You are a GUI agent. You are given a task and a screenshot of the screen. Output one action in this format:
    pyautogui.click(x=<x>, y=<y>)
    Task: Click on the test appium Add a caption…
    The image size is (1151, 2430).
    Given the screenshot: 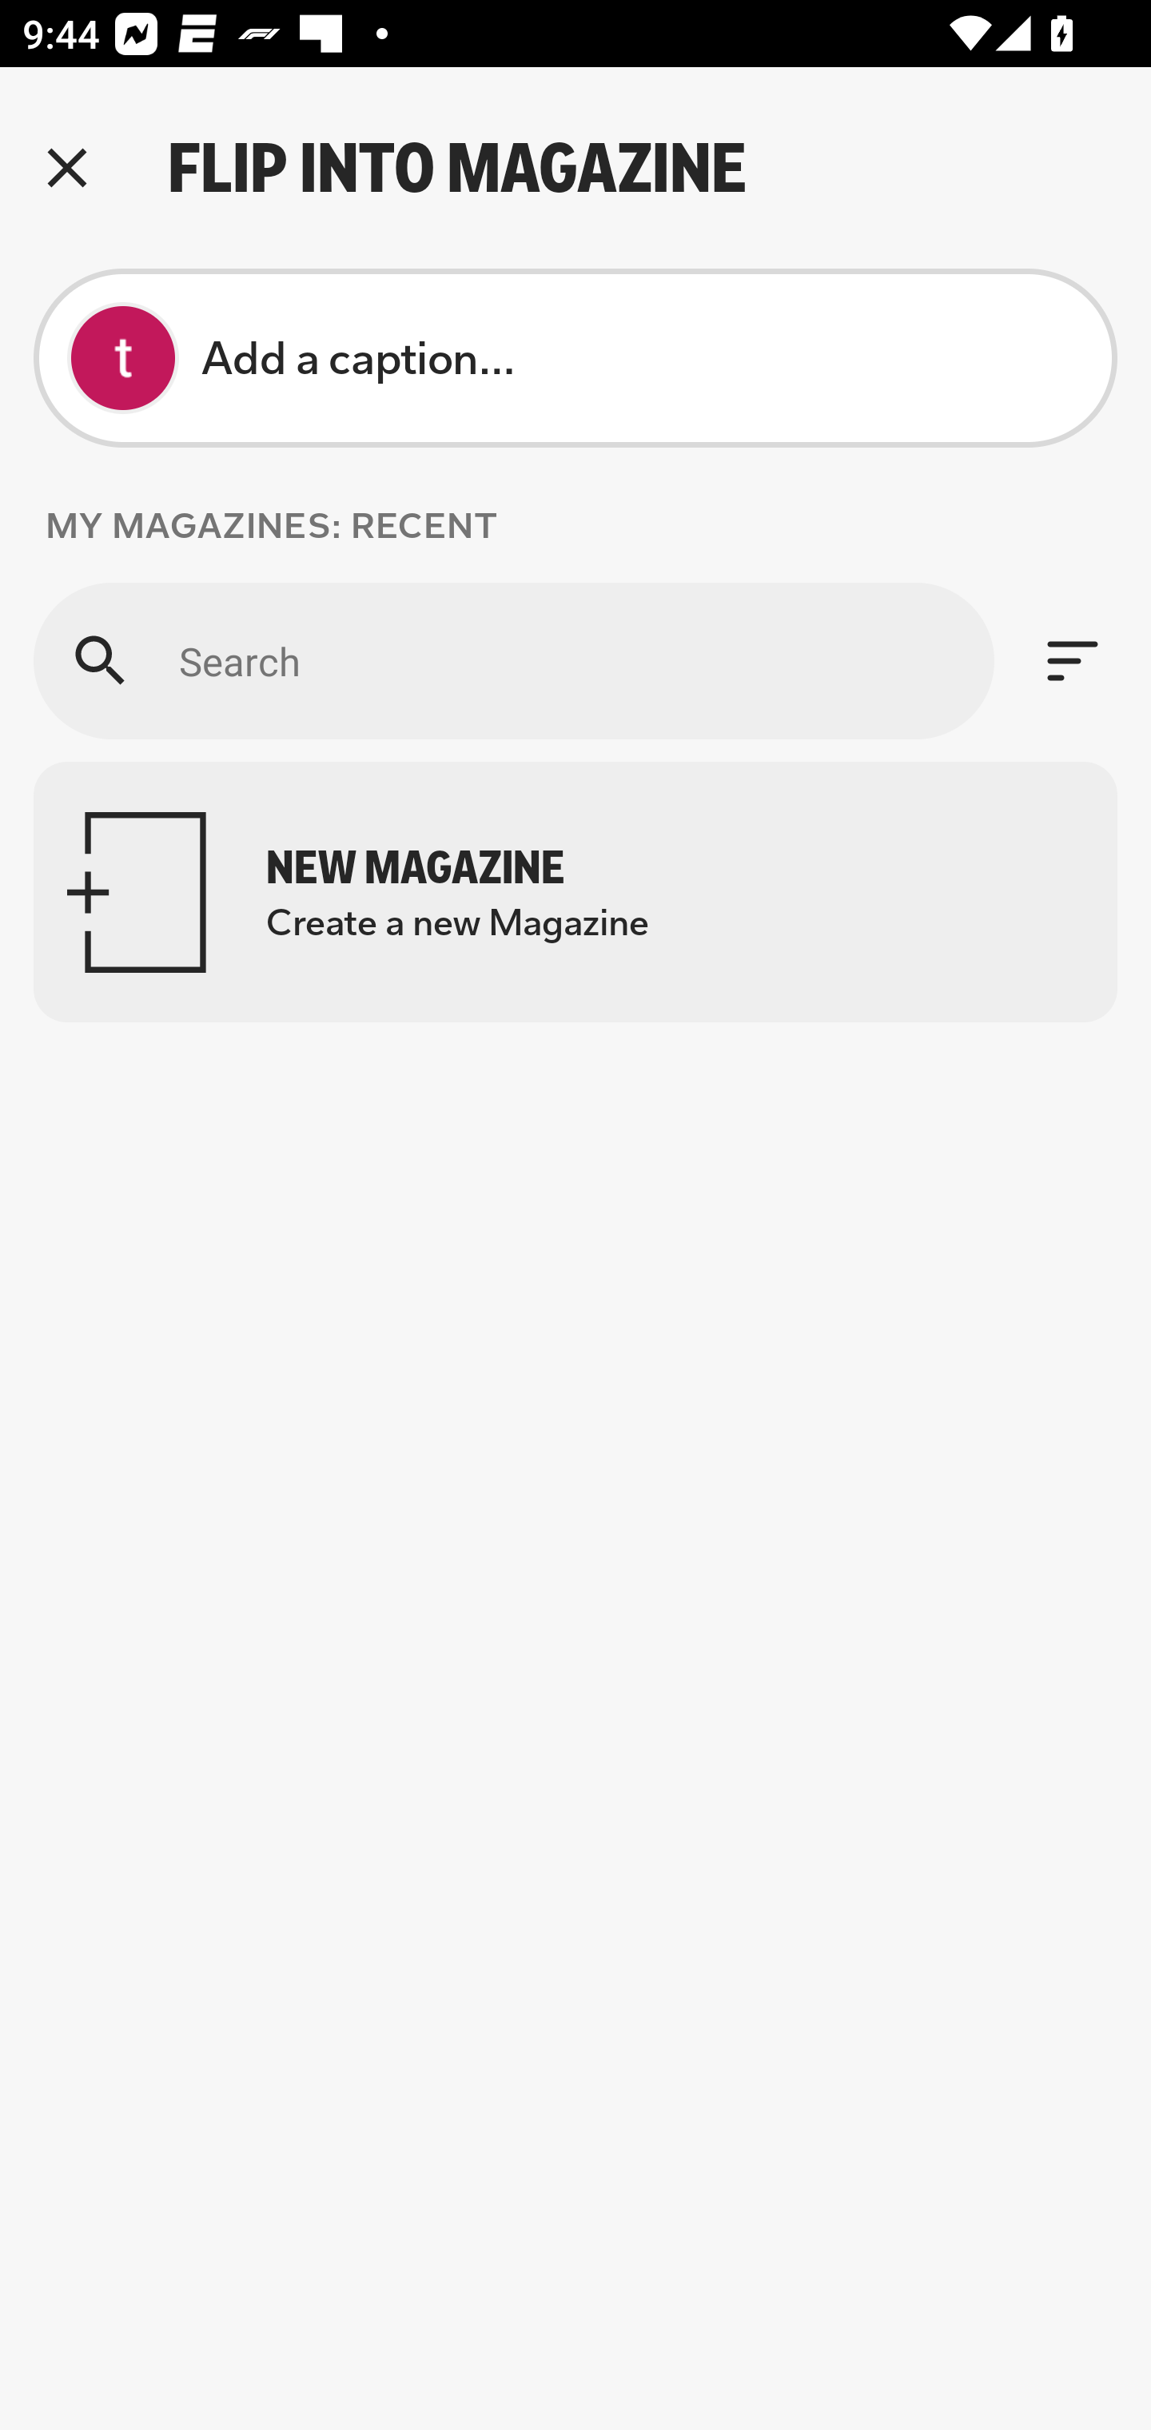 What is the action you would take?
    pyautogui.click(x=575, y=358)
    